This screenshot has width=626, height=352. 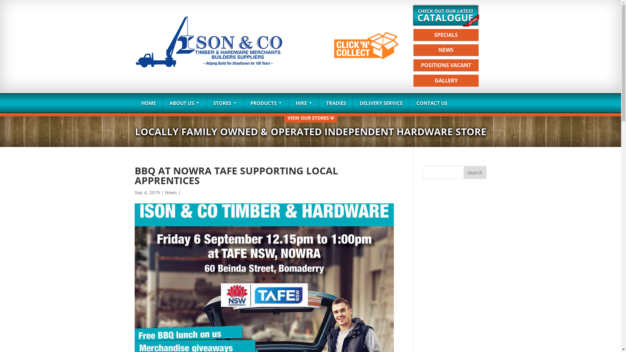 I want to click on ABOUT US, so click(x=185, y=103).